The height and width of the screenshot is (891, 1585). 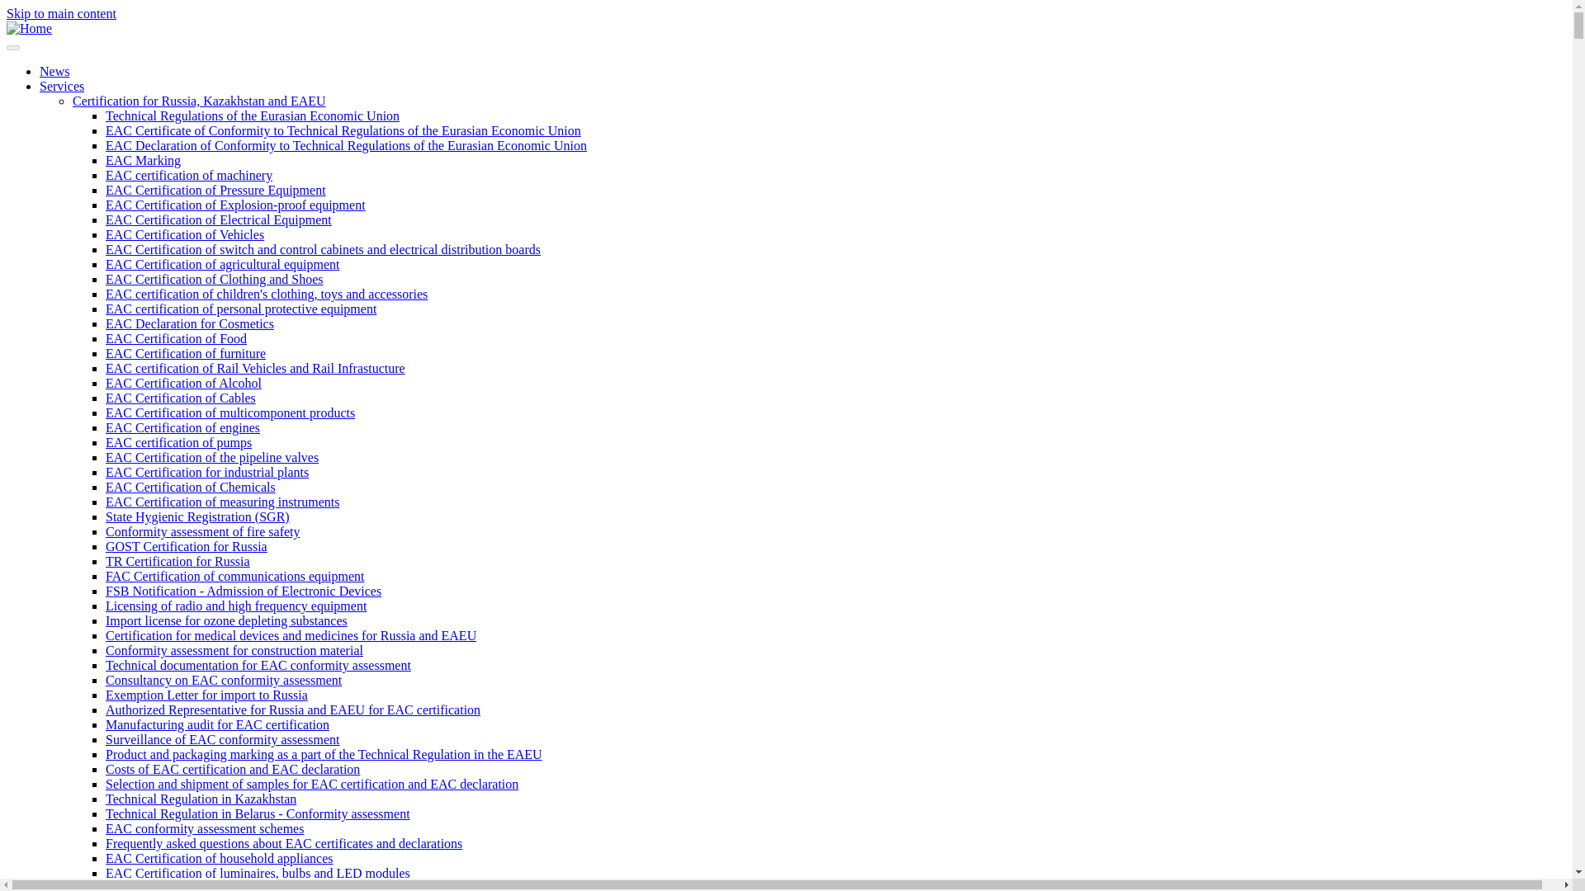 What do you see at coordinates (234, 576) in the screenshot?
I see `FAC Certification of communications equipment` at bounding box center [234, 576].